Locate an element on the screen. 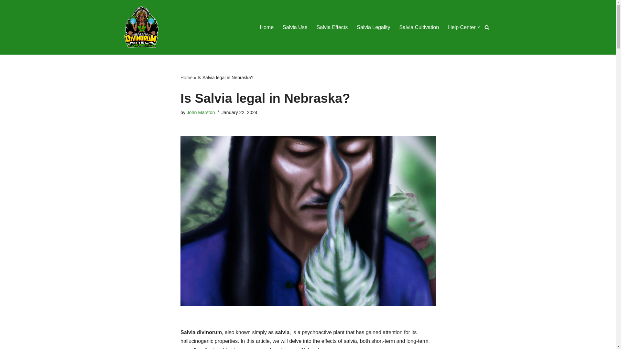 Image resolution: width=621 pixels, height=349 pixels. Salvia Legality is located at coordinates (373, 27).